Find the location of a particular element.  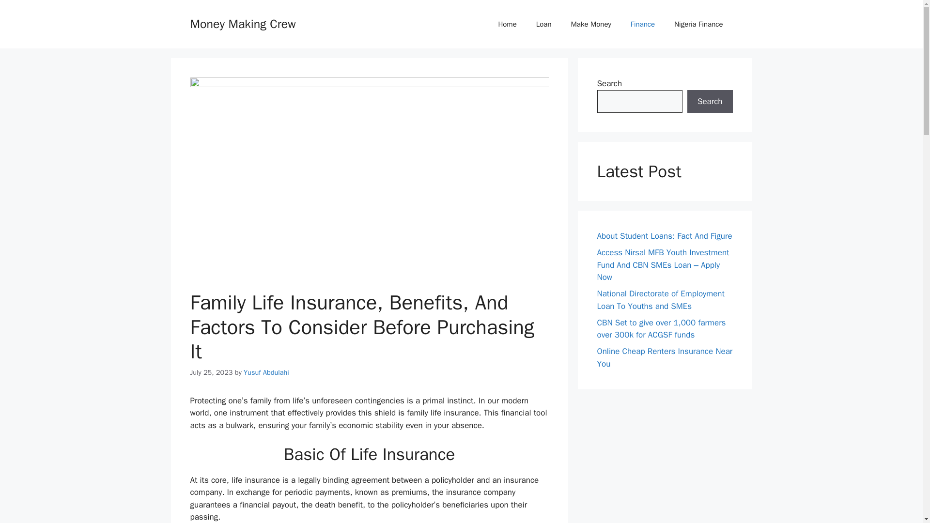

Search is located at coordinates (710, 102).